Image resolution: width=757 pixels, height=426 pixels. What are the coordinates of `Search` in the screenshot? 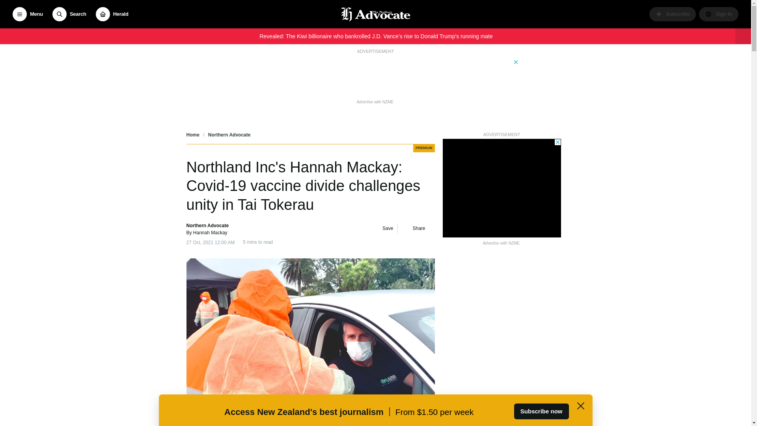 It's located at (69, 14).